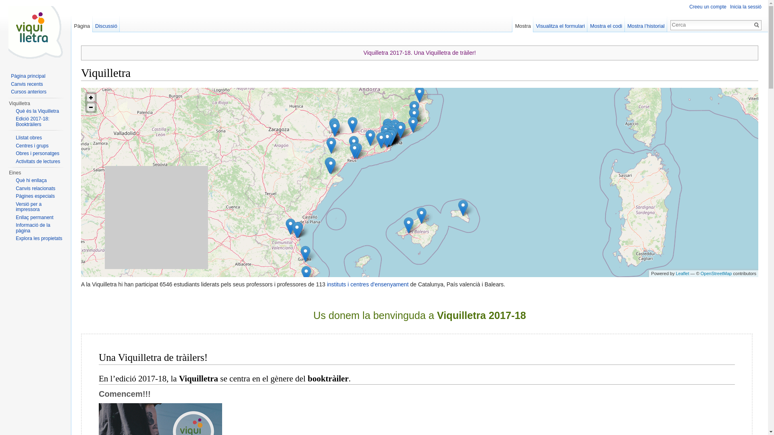 This screenshot has height=435, width=774. Describe the element at coordinates (716, 273) in the screenshot. I see `OpenStreetMap` at that location.